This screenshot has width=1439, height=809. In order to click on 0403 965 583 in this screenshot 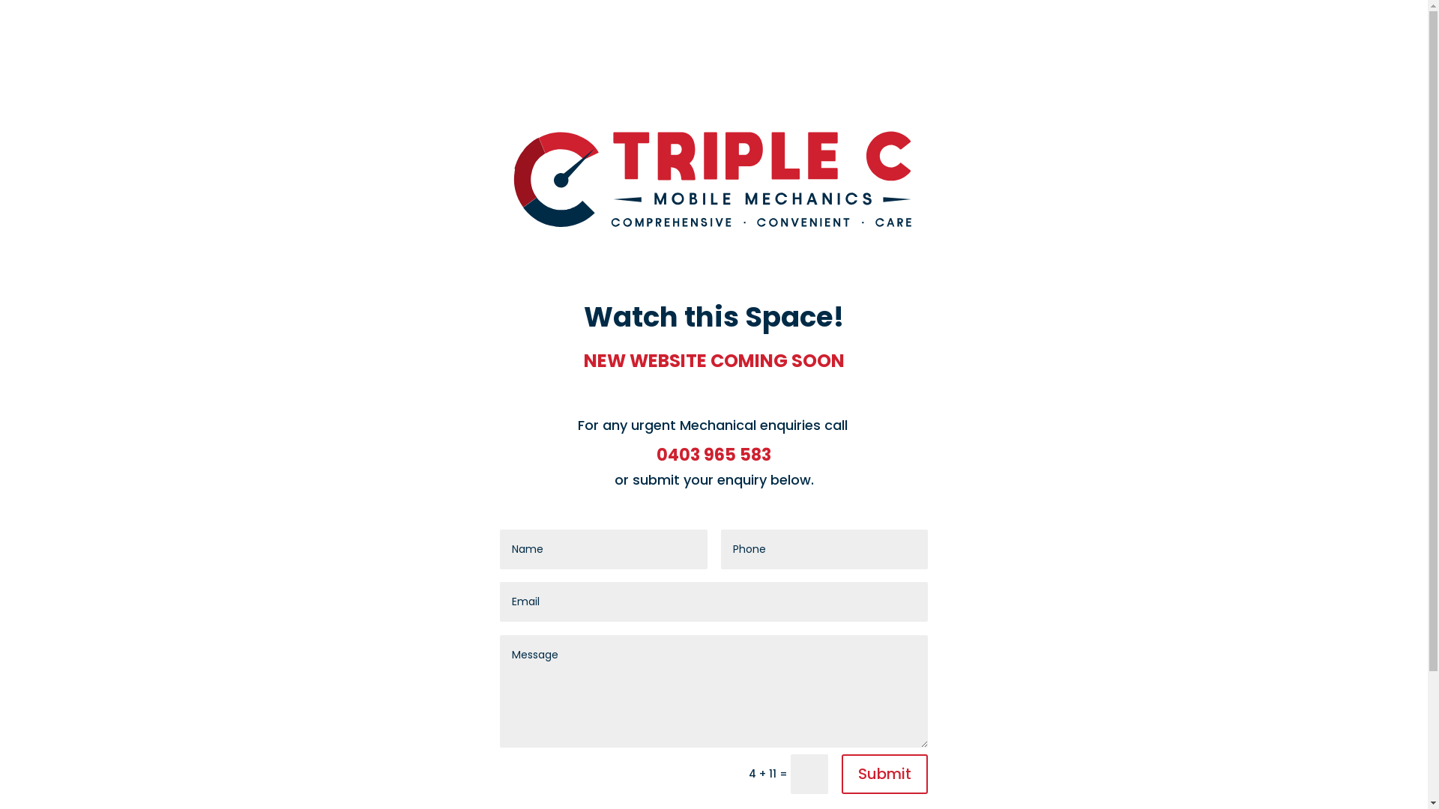, I will do `click(714, 455)`.